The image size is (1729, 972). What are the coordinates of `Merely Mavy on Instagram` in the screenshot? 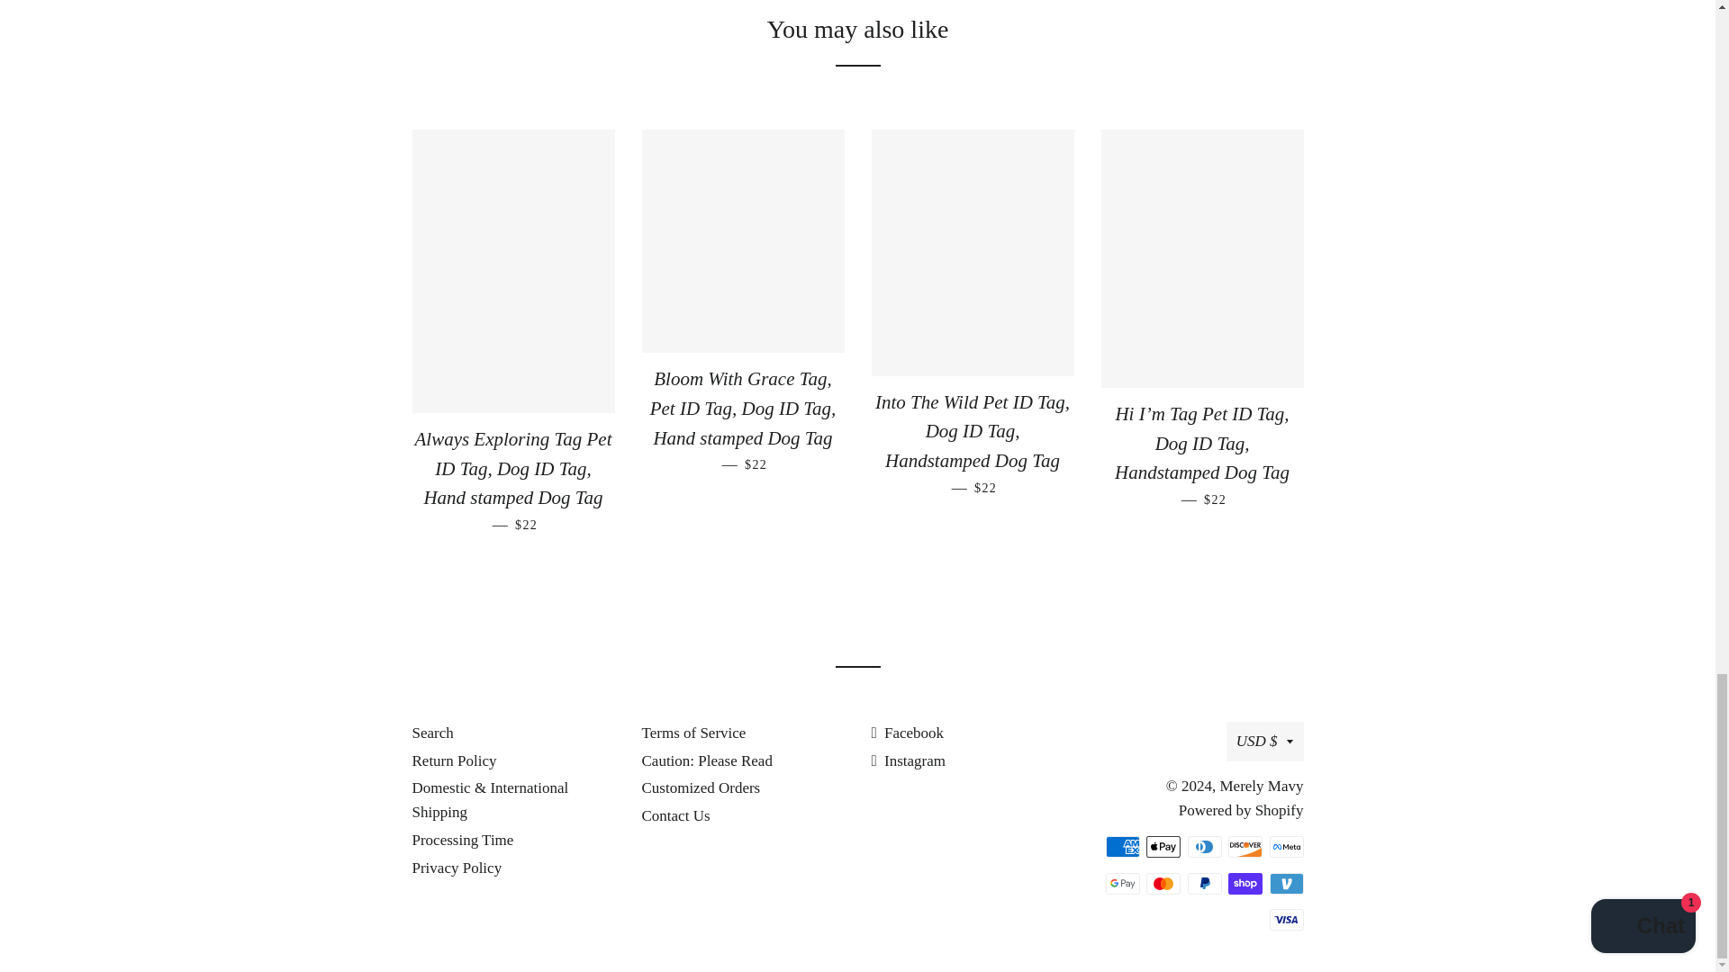 It's located at (908, 760).